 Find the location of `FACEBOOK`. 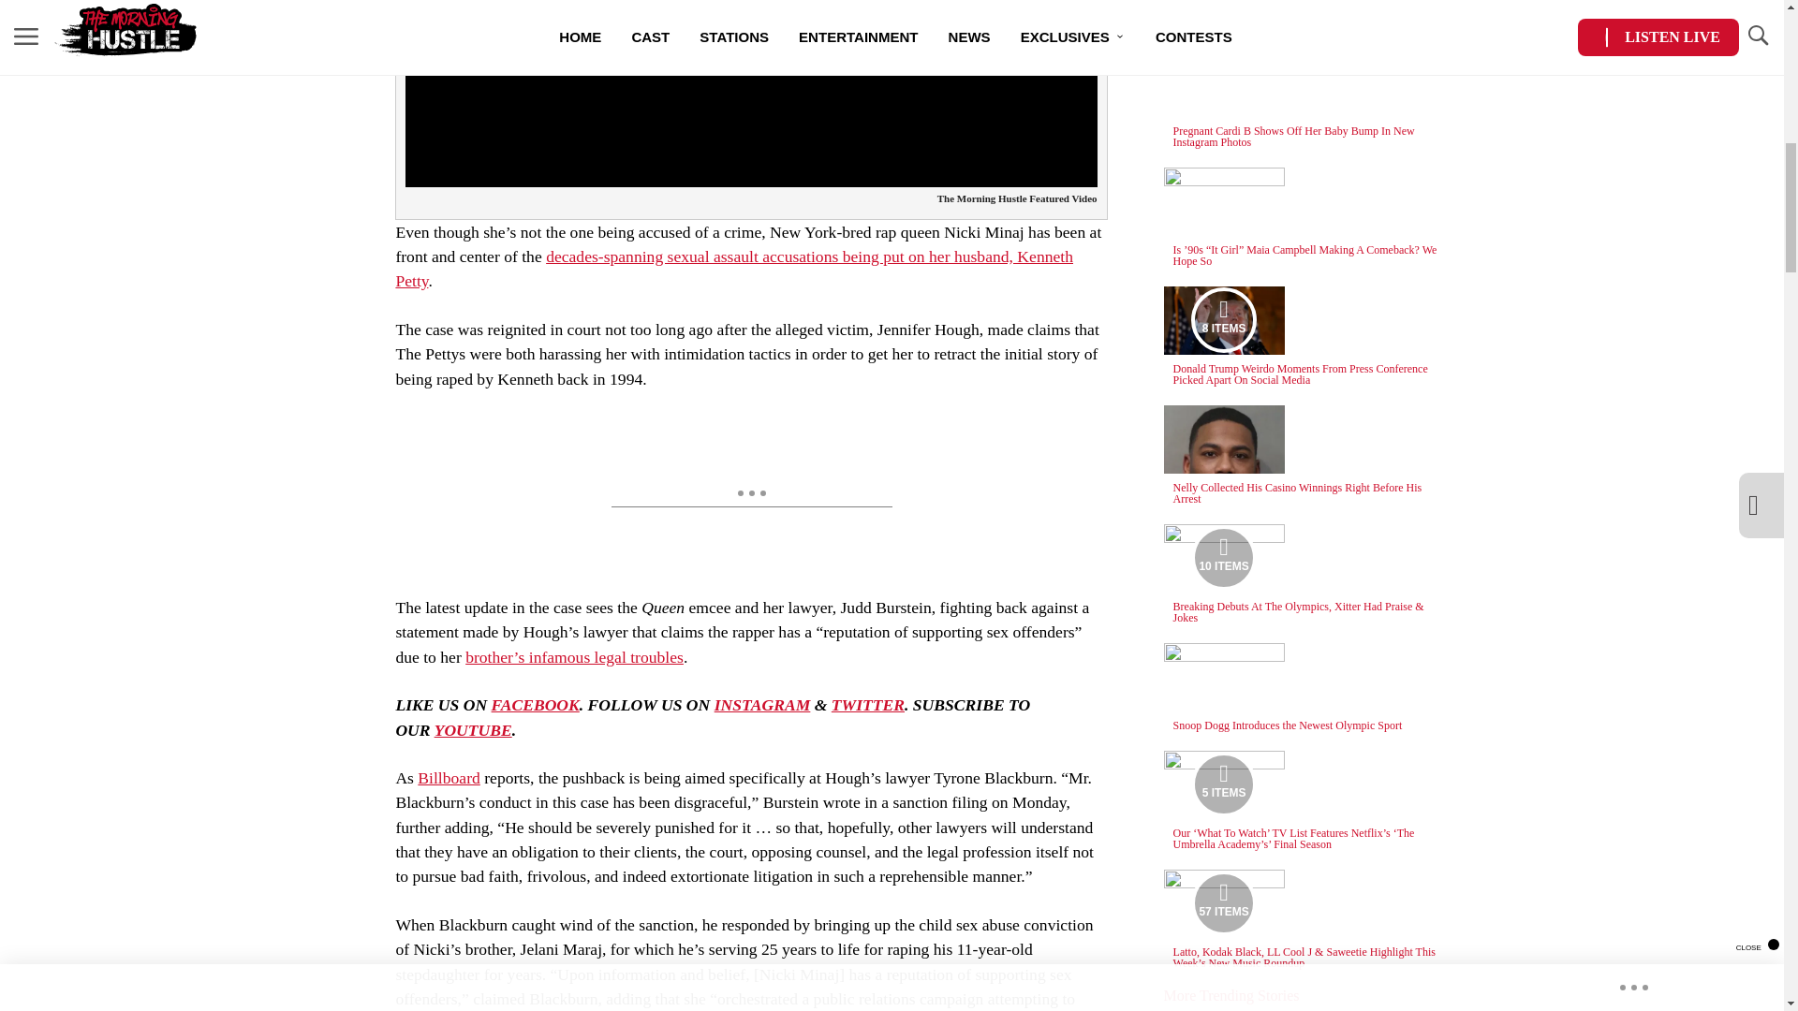

FACEBOOK is located at coordinates (535, 704).